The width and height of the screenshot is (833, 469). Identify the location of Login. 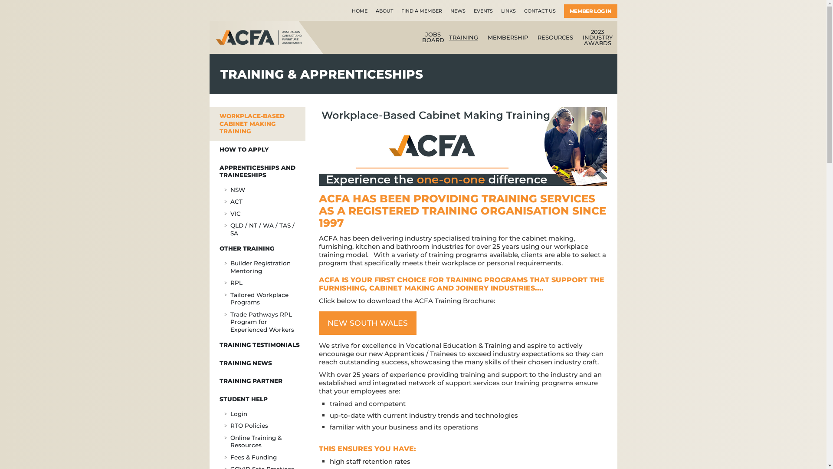
(257, 415).